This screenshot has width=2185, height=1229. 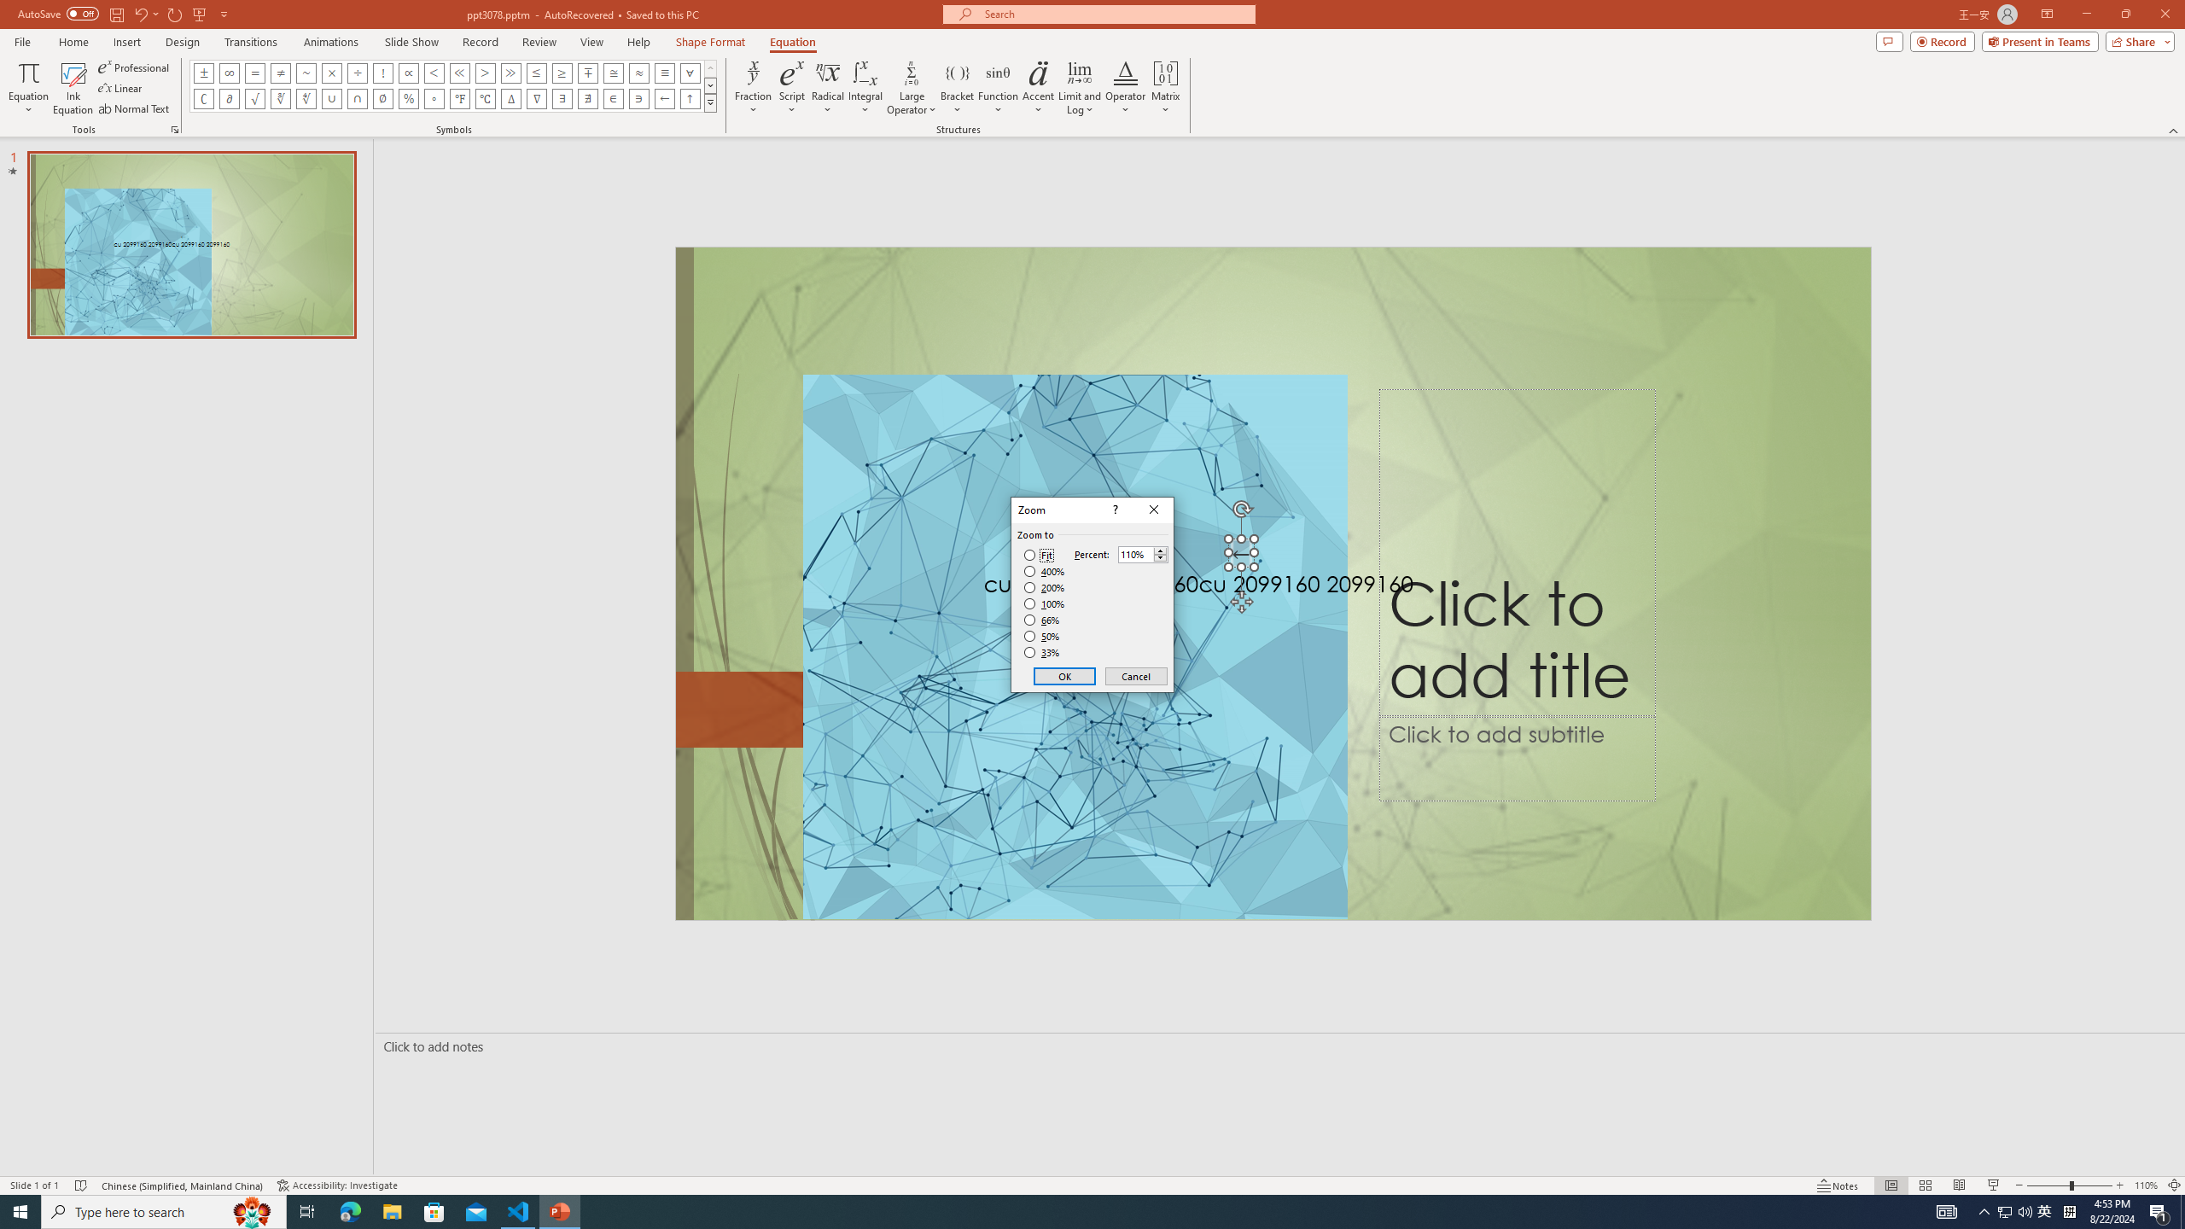 What do you see at coordinates (408, 73) in the screenshot?
I see `Equation Symbol Proportional To` at bounding box center [408, 73].